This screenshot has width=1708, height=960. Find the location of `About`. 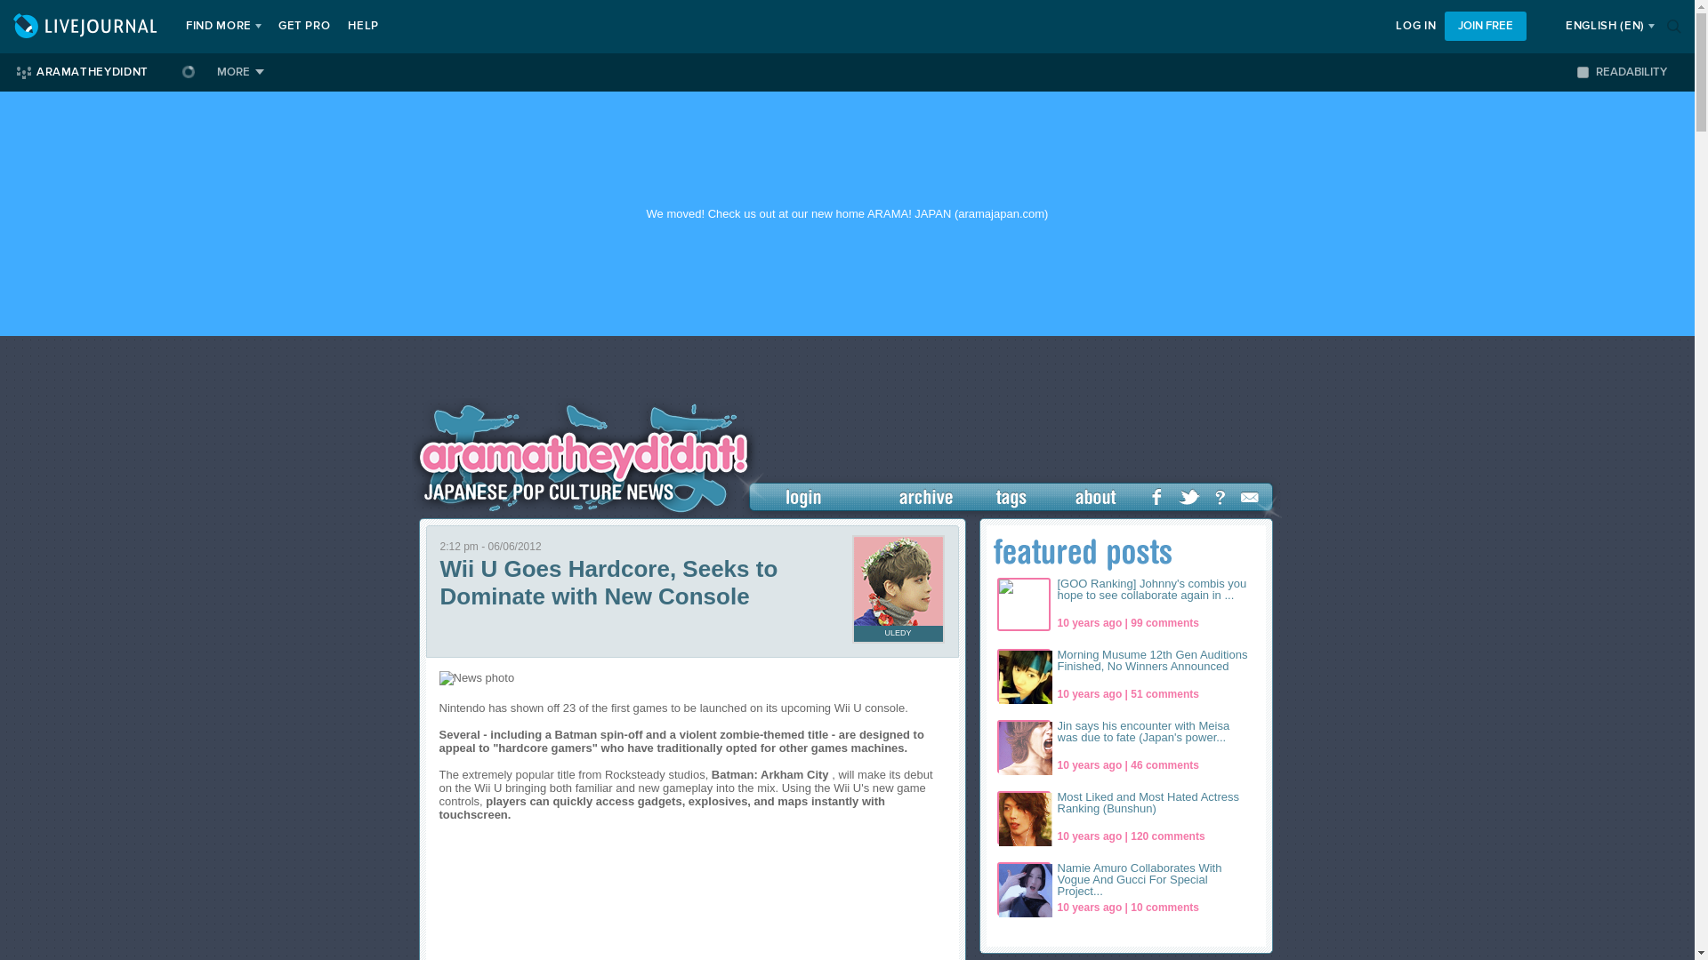

About is located at coordinates (1096, 496).